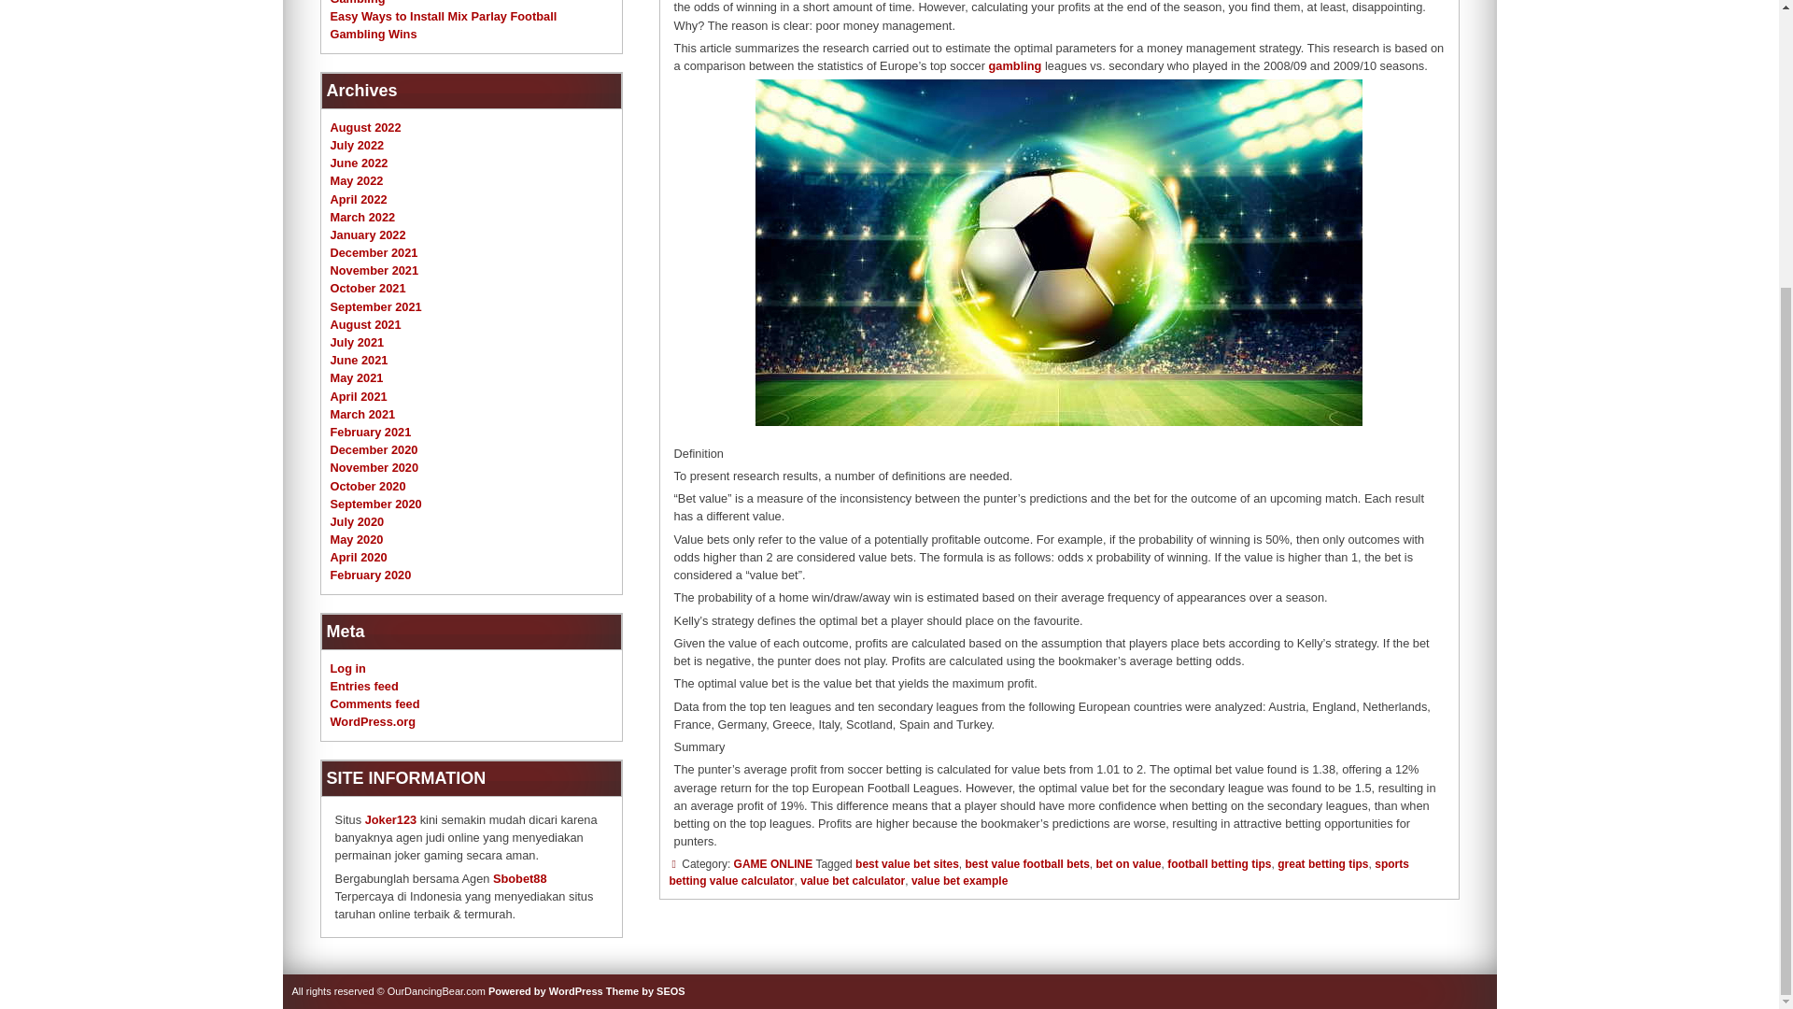  Describe the element at coordinates (959, 880) in the screenshot. I see `value bet example` at that location.